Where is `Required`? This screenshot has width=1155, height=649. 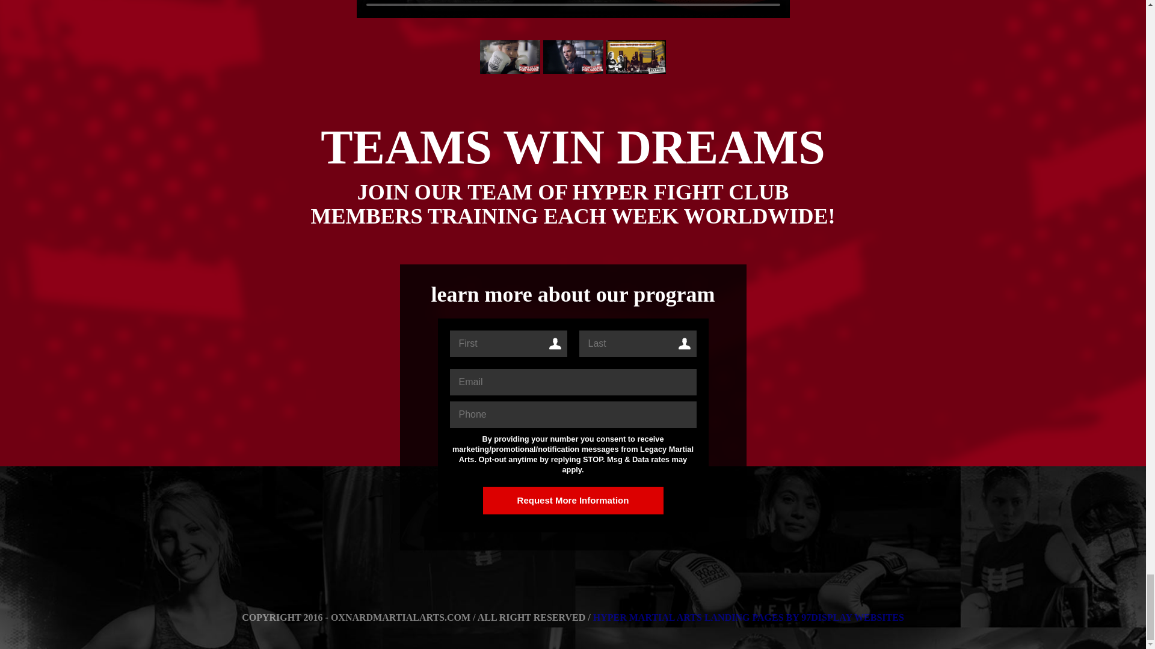
Required is located at coordinates (573, 382).